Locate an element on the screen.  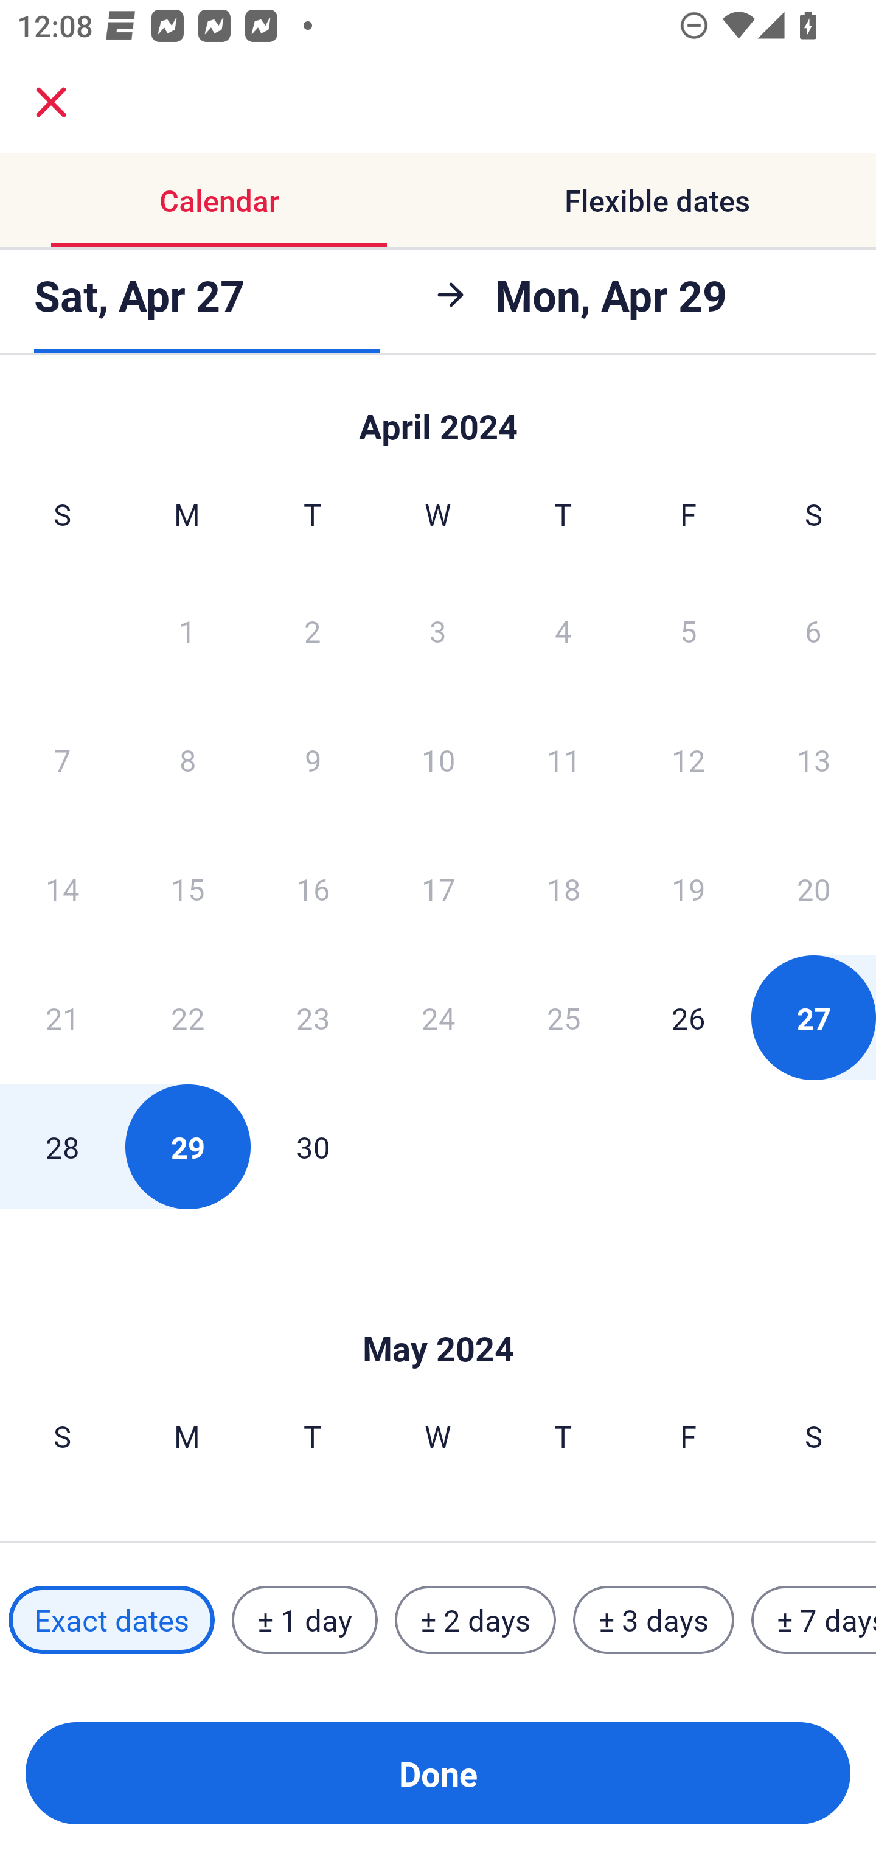
16 Tuesday, April 16, 2024 is located at coordinates (313, 888).